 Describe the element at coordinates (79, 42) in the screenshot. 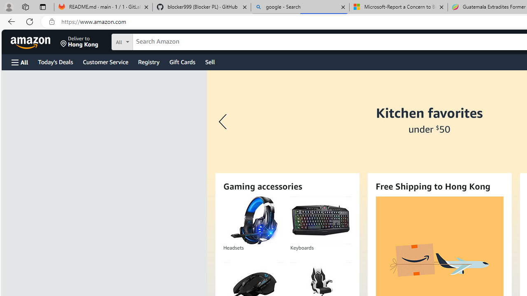

I see `Deliver to Hong Kong` at that location.